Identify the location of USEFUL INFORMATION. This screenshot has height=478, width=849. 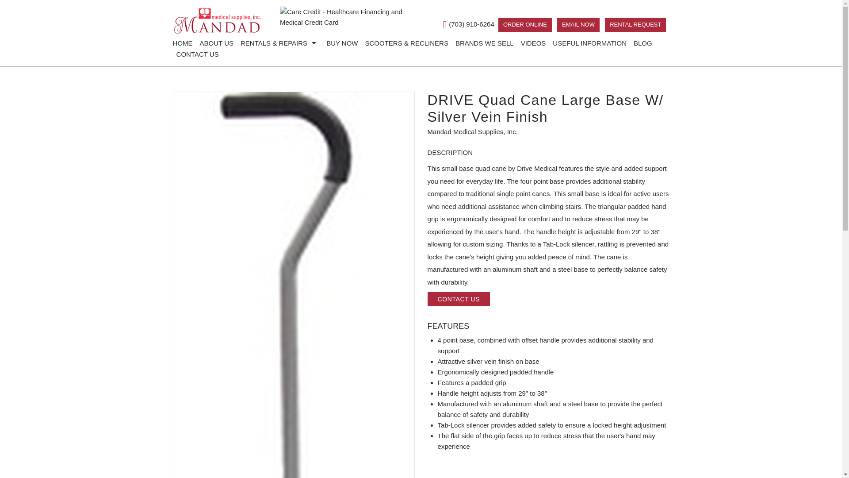
(589, 43).